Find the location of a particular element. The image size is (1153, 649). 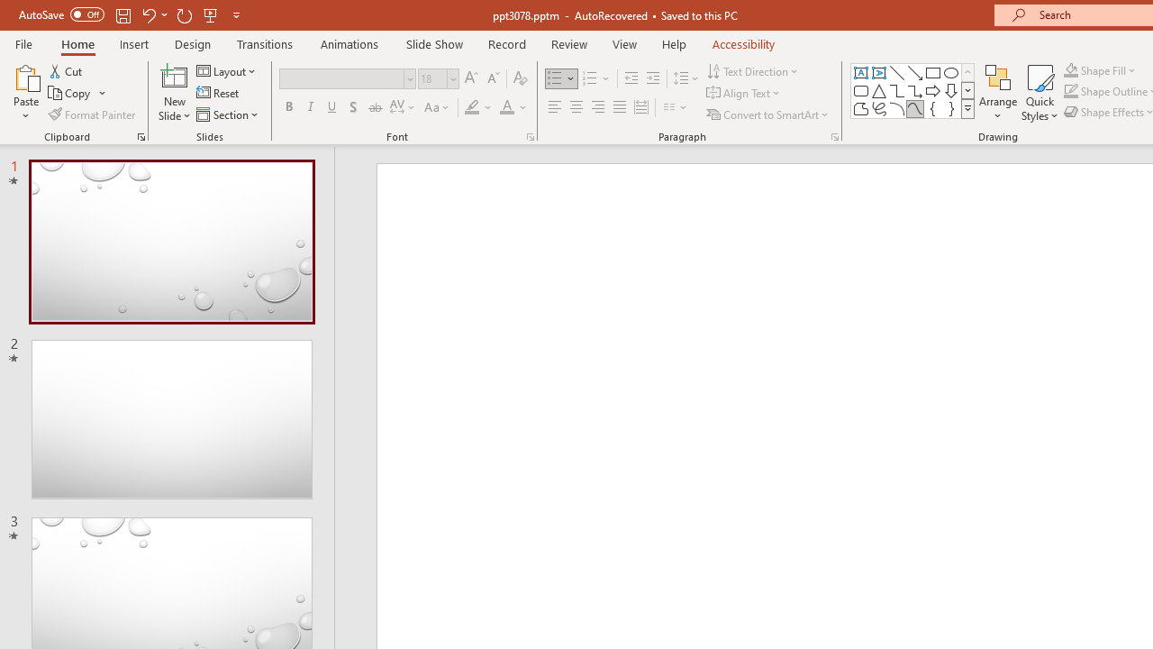

Layout is located at coordinates (227, 70).